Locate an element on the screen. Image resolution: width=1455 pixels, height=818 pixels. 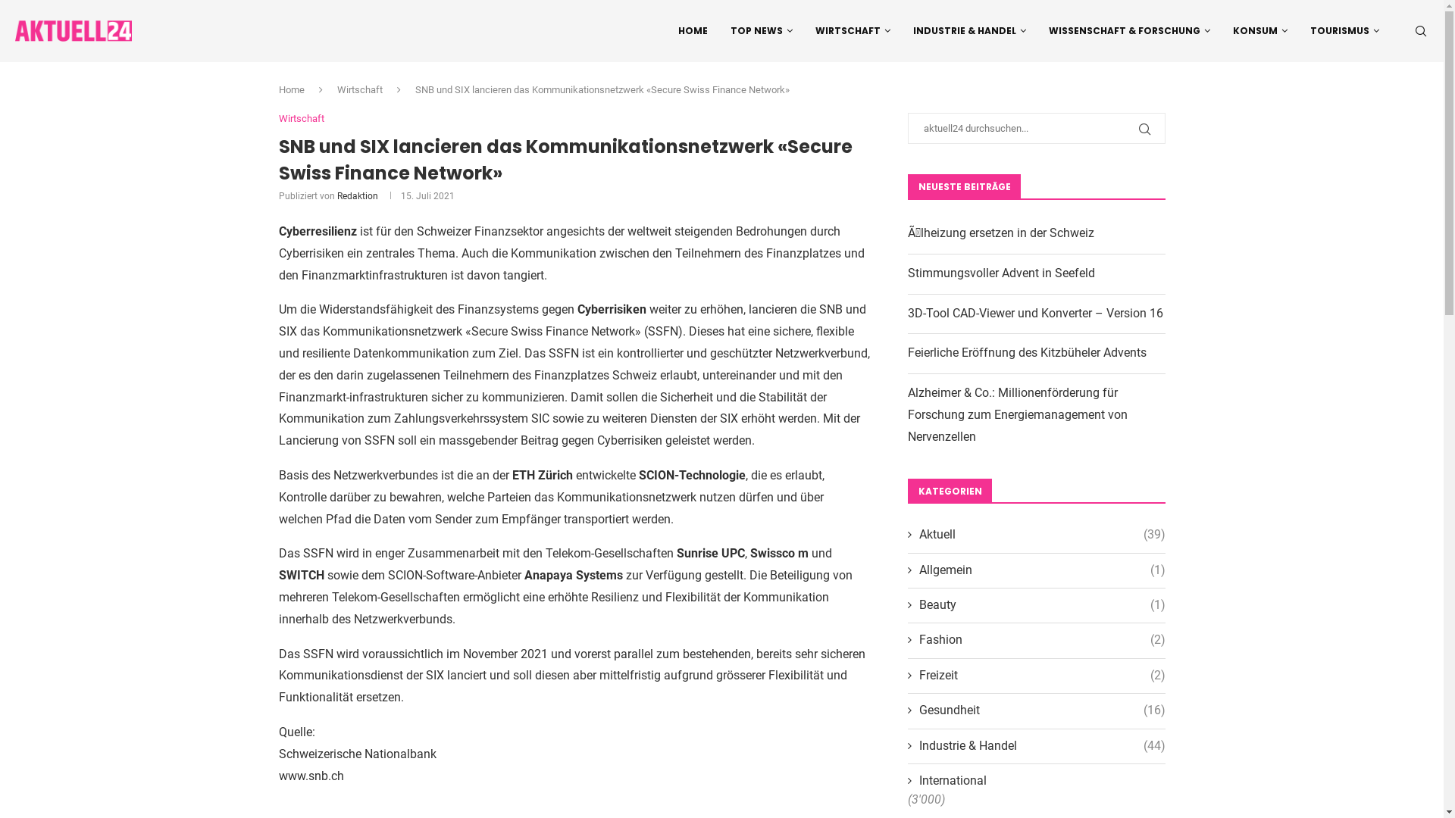
International is located at coordinates (1037, 781).